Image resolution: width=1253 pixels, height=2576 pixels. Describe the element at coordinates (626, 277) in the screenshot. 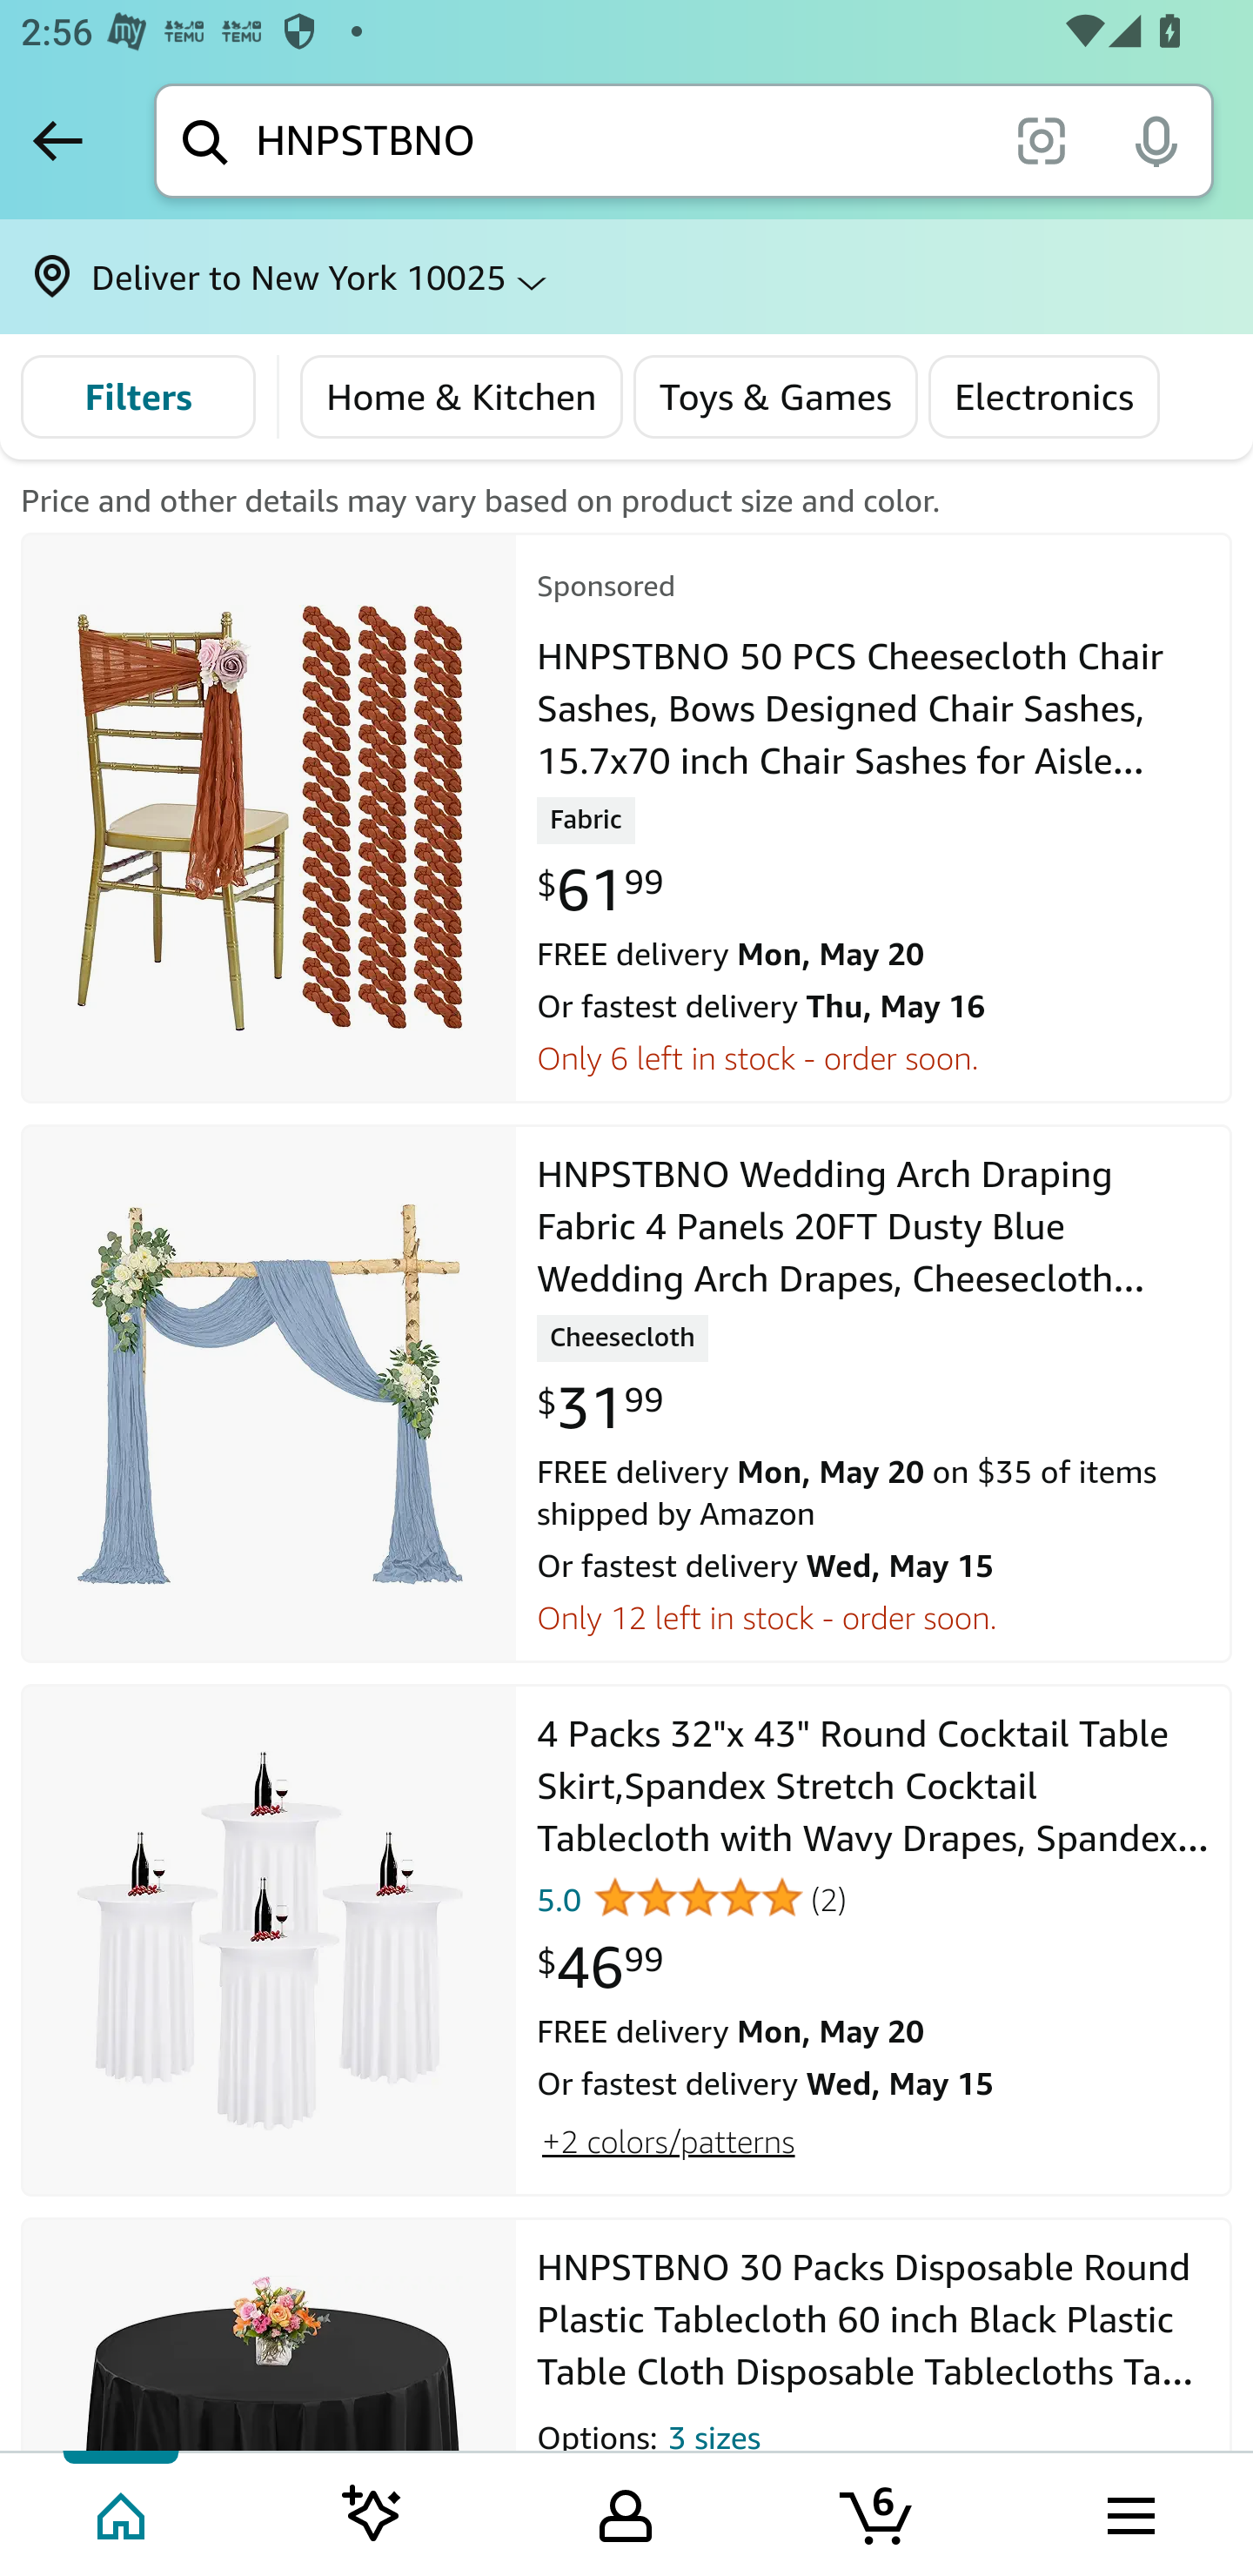

I see `Deliver to New York 10025 ⌵` at that location.